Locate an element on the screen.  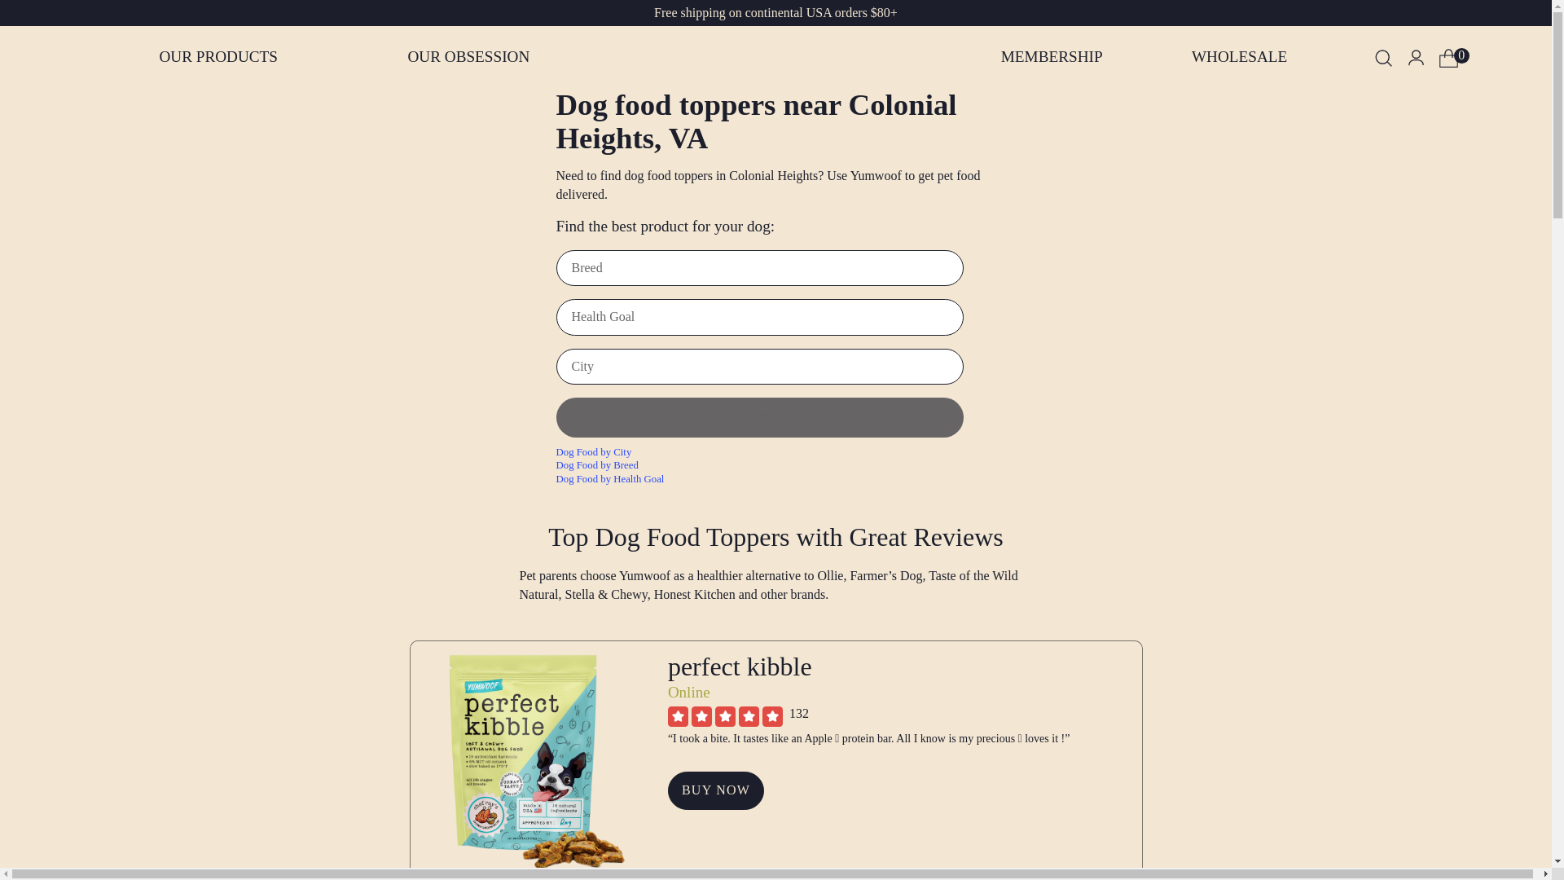
BUY NOW is located at coordinates (715, 790).